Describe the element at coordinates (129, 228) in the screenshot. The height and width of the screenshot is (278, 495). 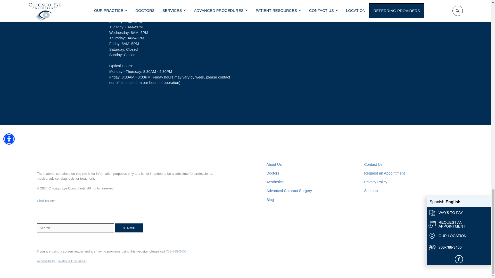
I see `Search` at that location.